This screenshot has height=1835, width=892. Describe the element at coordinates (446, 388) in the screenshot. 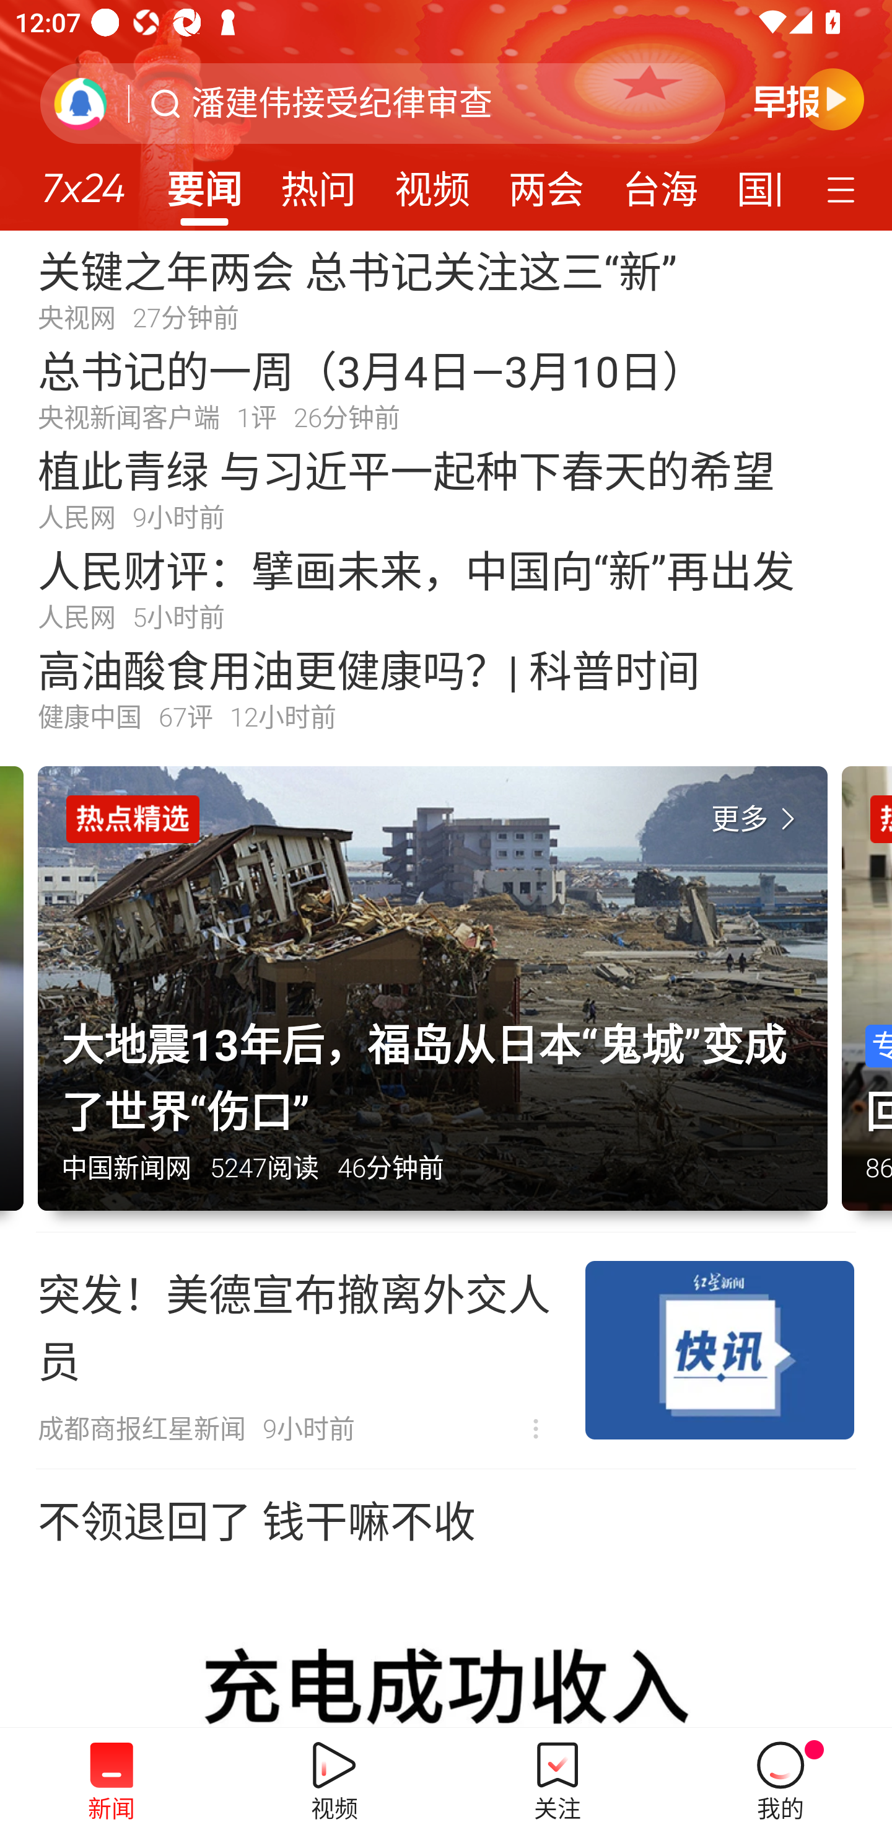

I see `总书记的一周（3月4日—3月10日） 央视新闻客户端 1评 26分钟前` at that location.